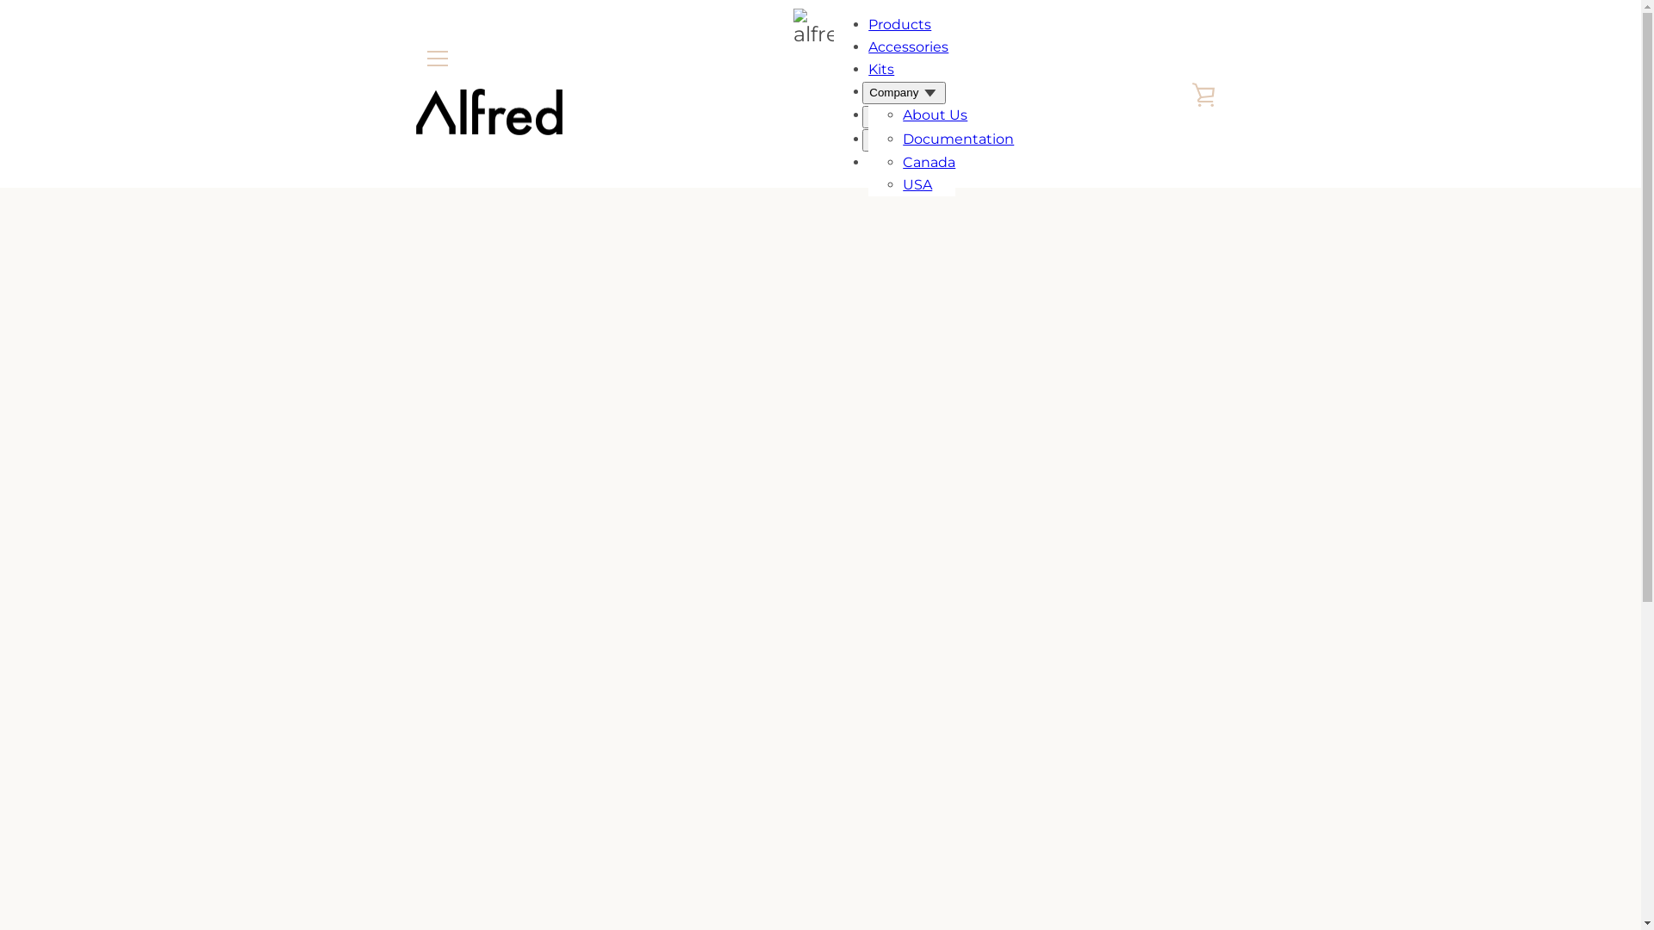  Describe the element at coordinates (908, 46) in the screenshot. I see `Accessories` at that location.